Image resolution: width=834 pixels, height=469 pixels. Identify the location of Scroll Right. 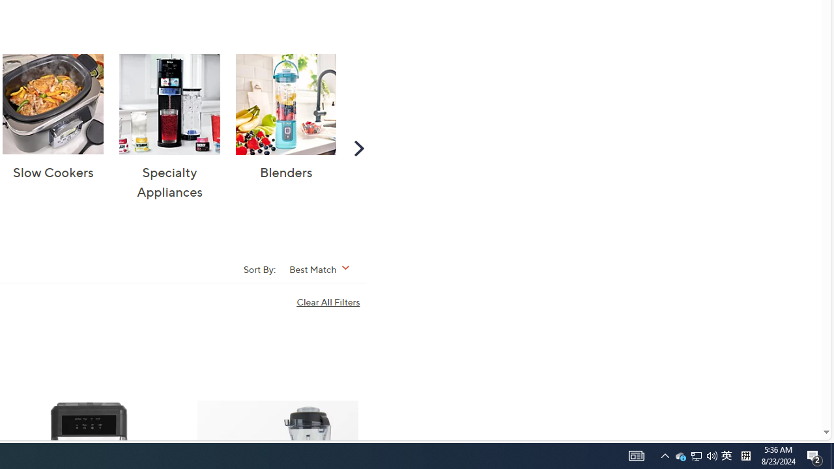
(358, 147).